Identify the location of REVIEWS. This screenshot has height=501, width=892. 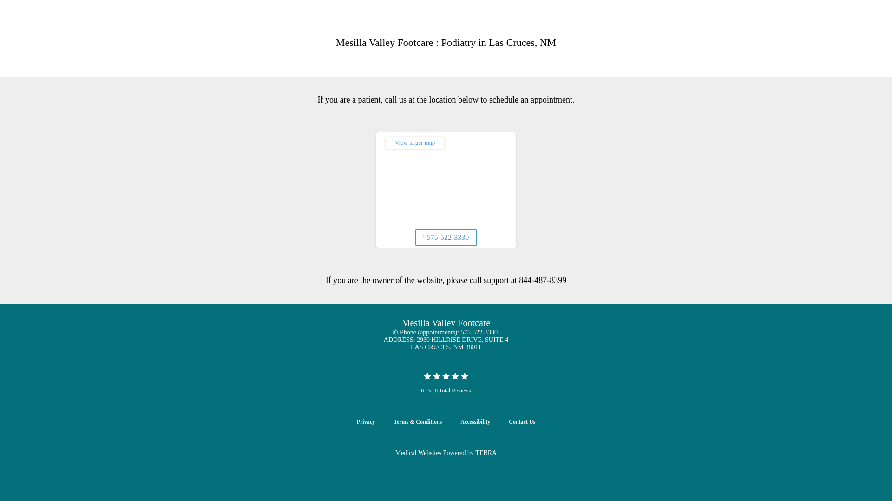
(622, 27).